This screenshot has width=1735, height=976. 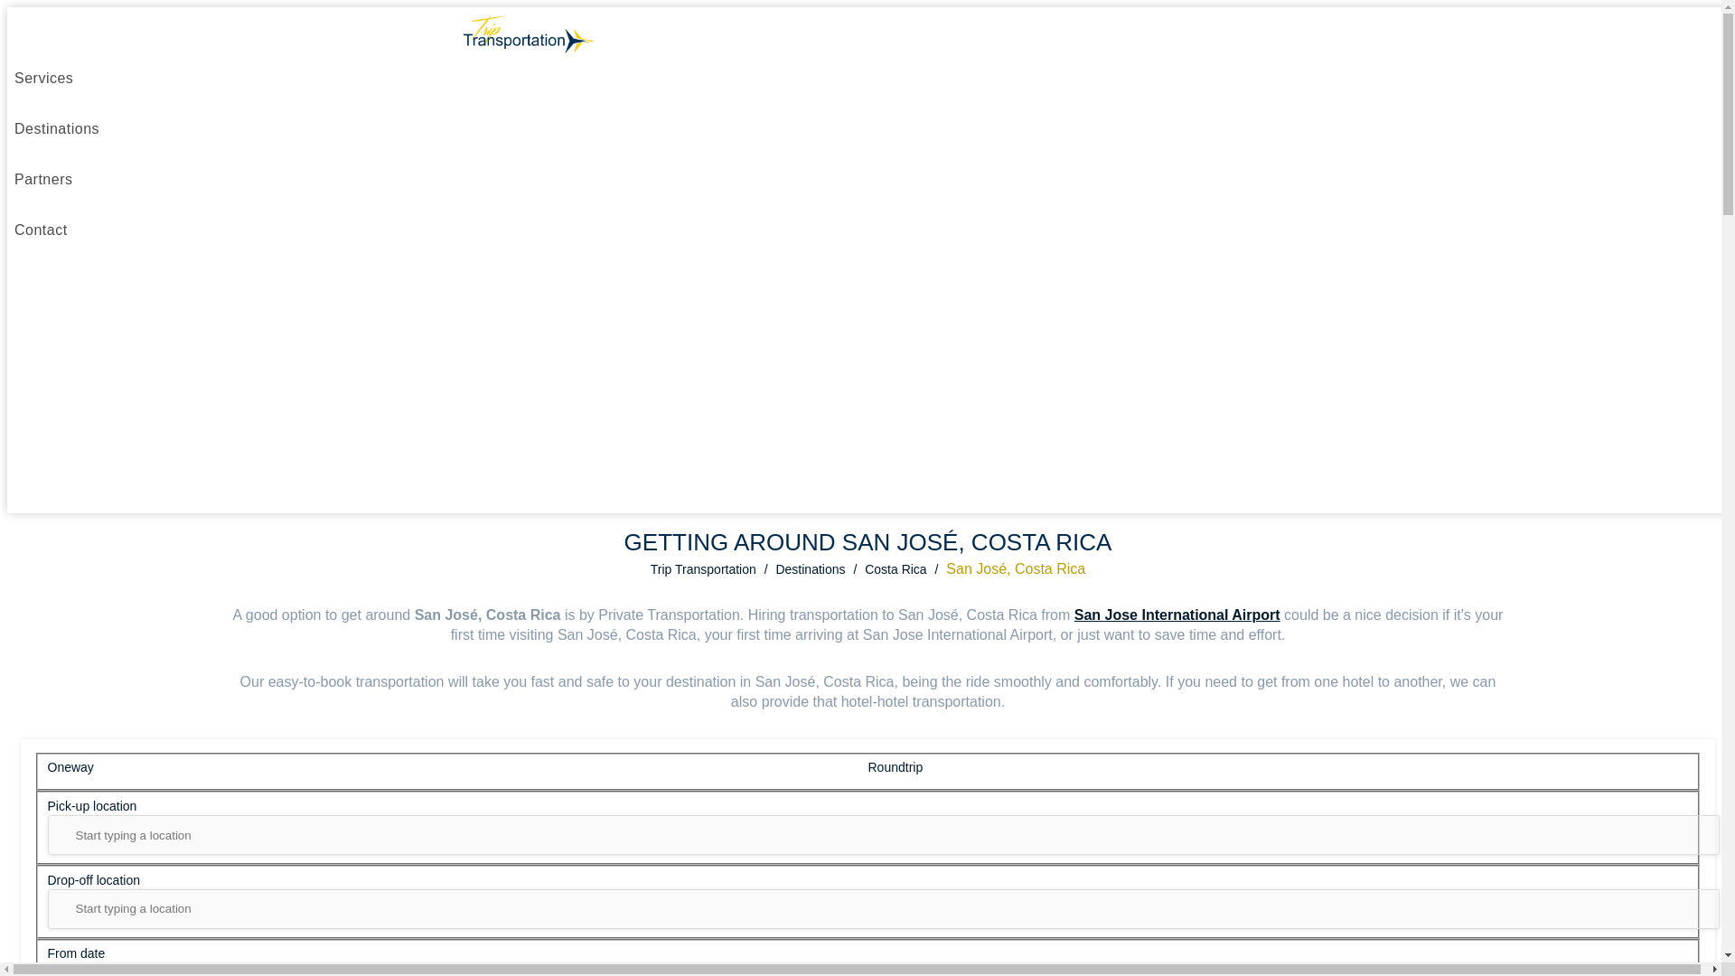 I want to click on Partners, so click(x=43, y=179).